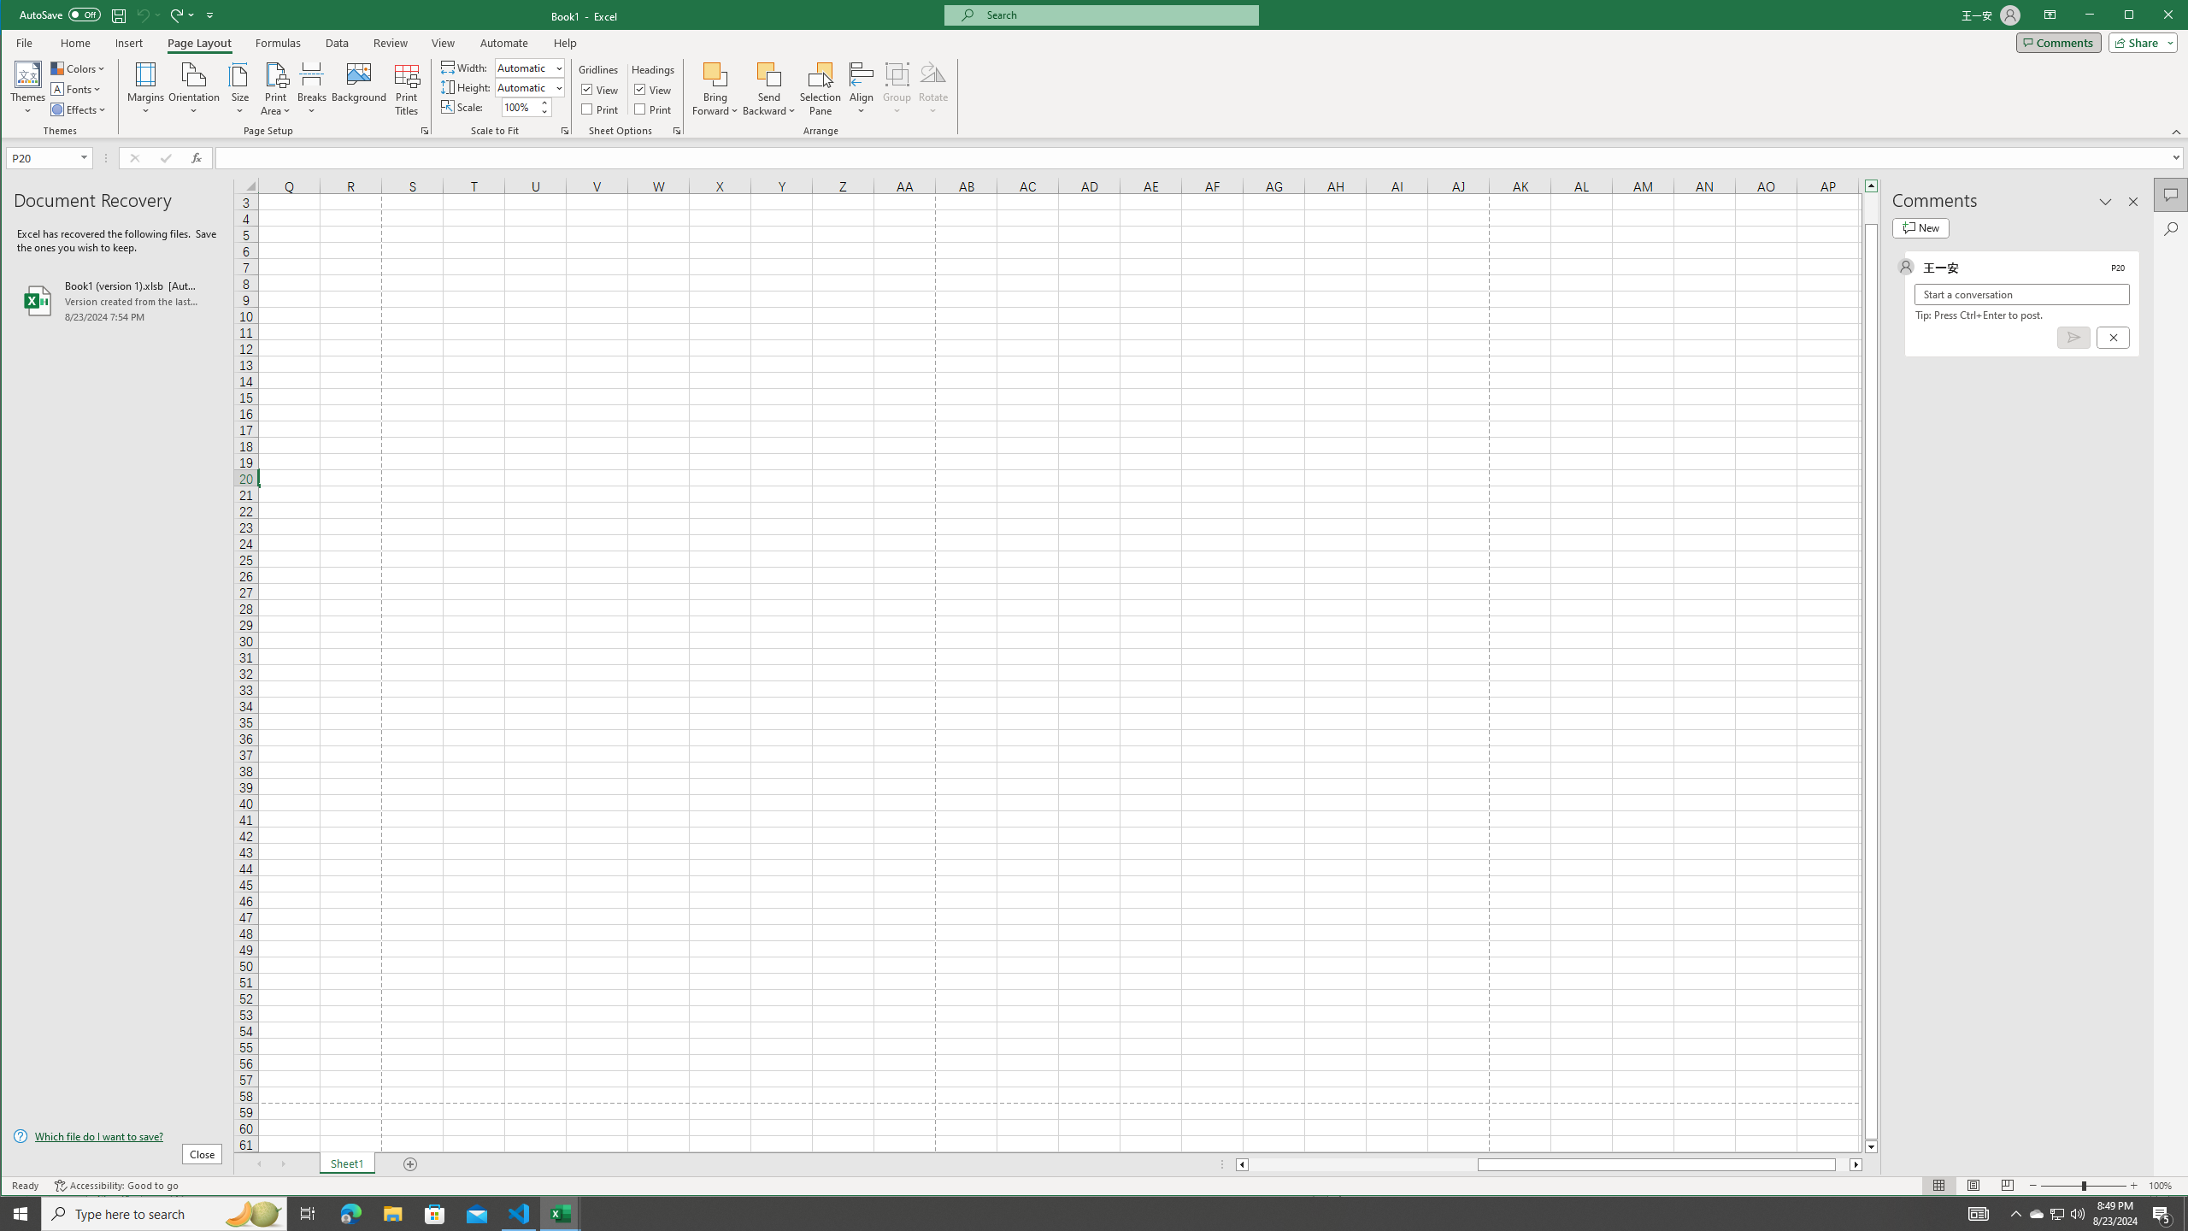  I want to click on Which file do I want to save?, so click(118, 1135).